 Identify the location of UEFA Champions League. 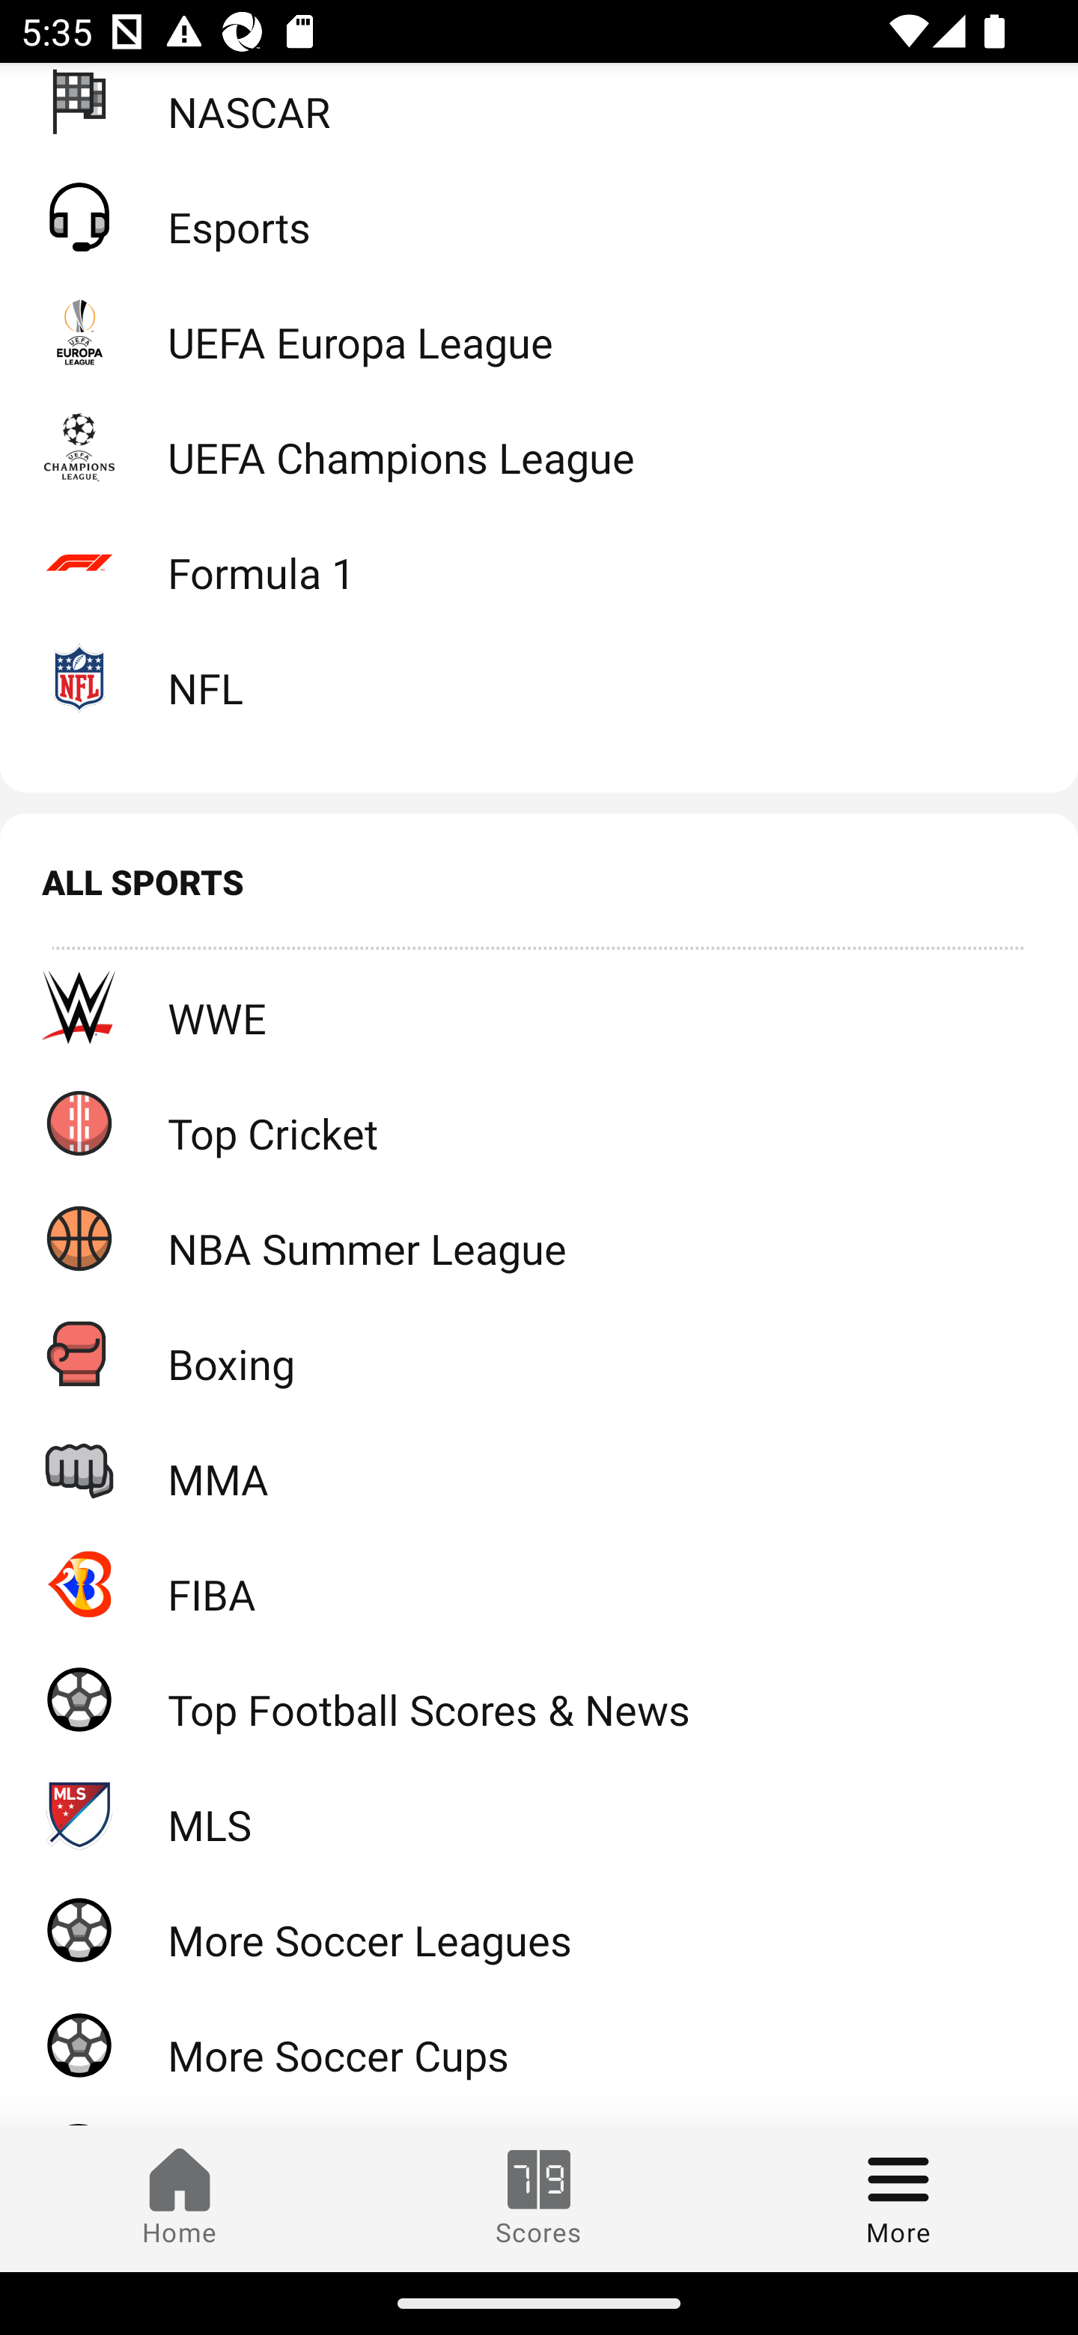
(539, 447).